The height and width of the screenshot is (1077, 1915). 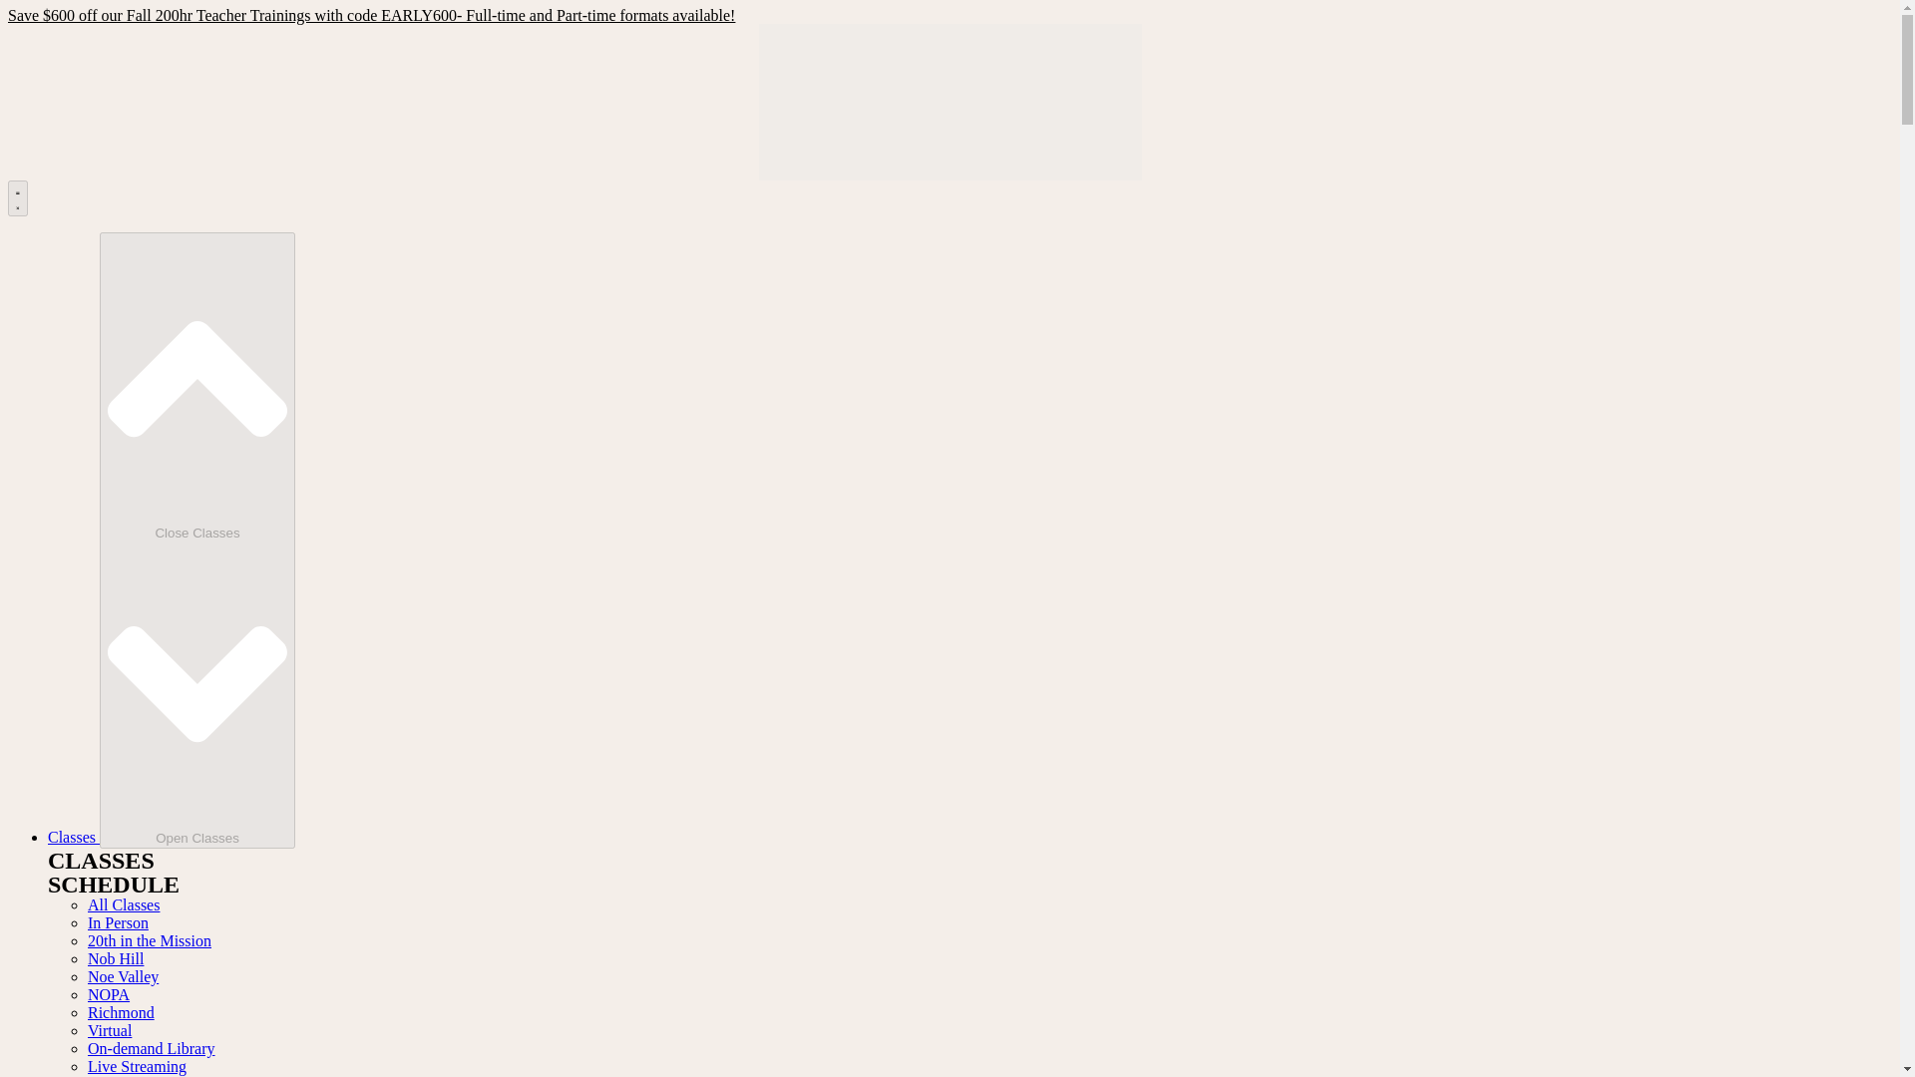 What do you see at coordinates (74, 836) in the screenshot?
I see `Classes` at bounding box center [74, 836].